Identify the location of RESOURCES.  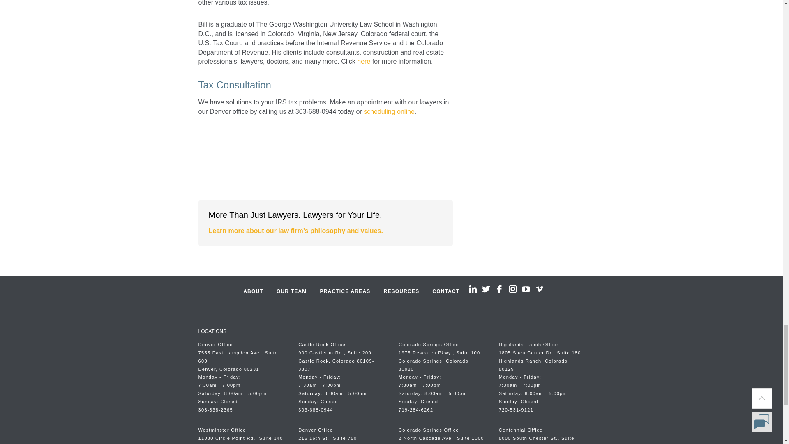
(401, 290).